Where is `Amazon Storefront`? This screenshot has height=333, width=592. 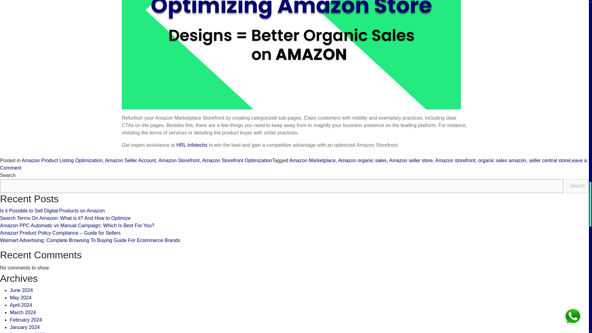 Amazon Storefront is located at coordinates (179, 160).